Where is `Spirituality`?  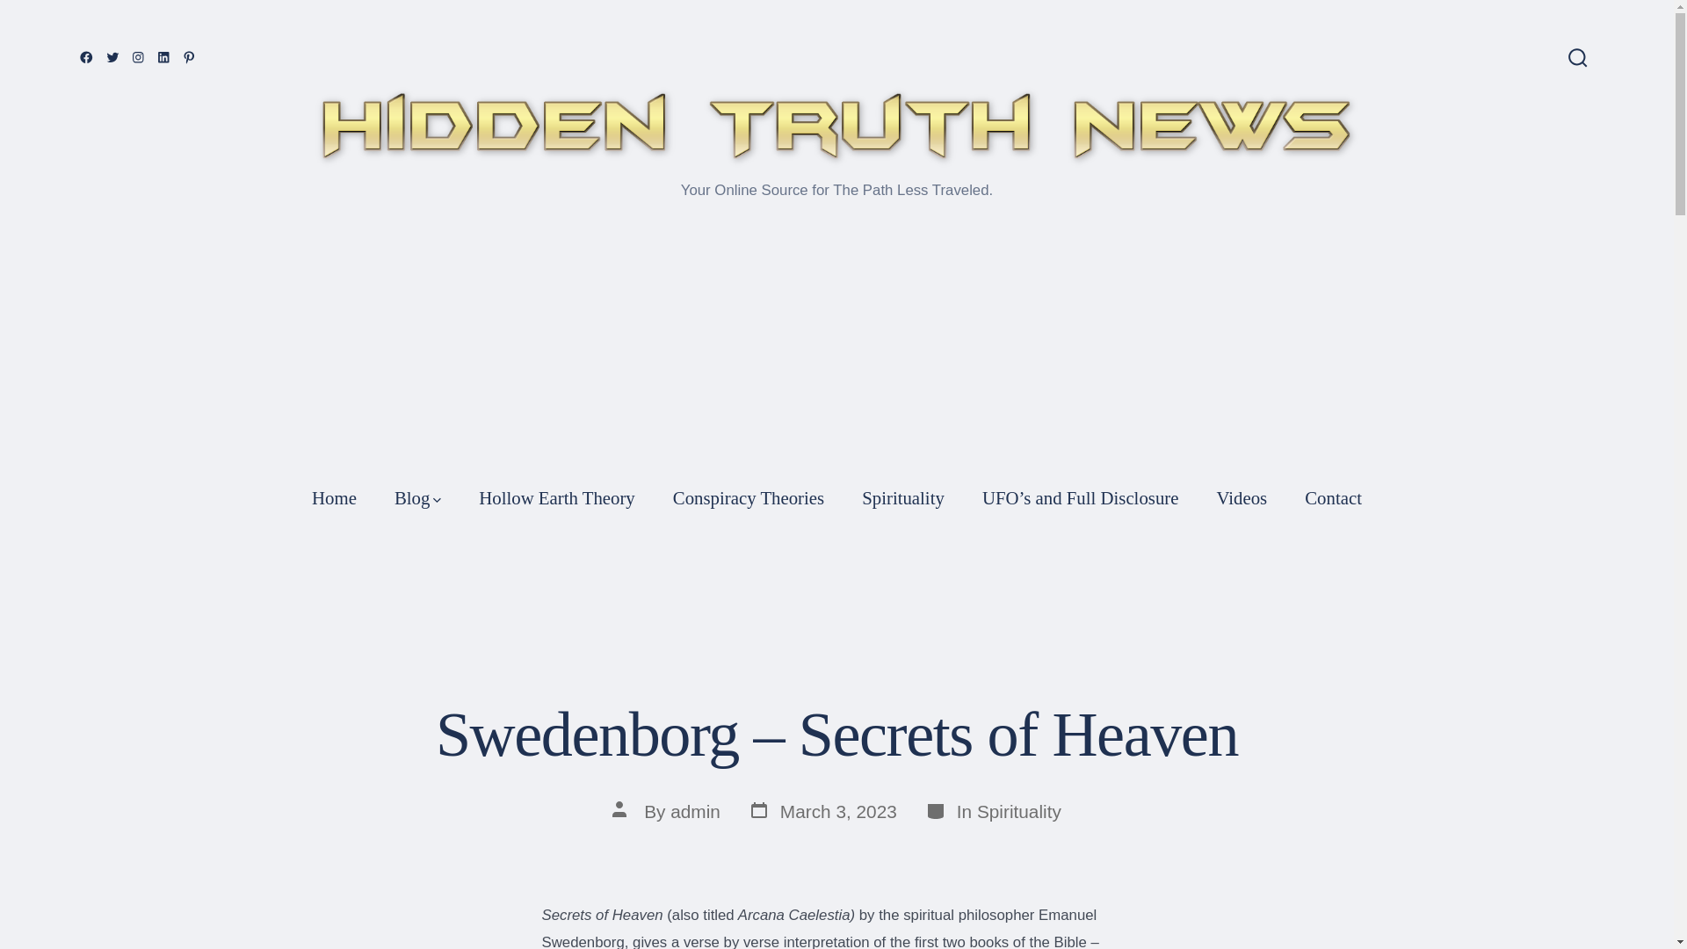
Spirituality is located at coordinates (903, 497).